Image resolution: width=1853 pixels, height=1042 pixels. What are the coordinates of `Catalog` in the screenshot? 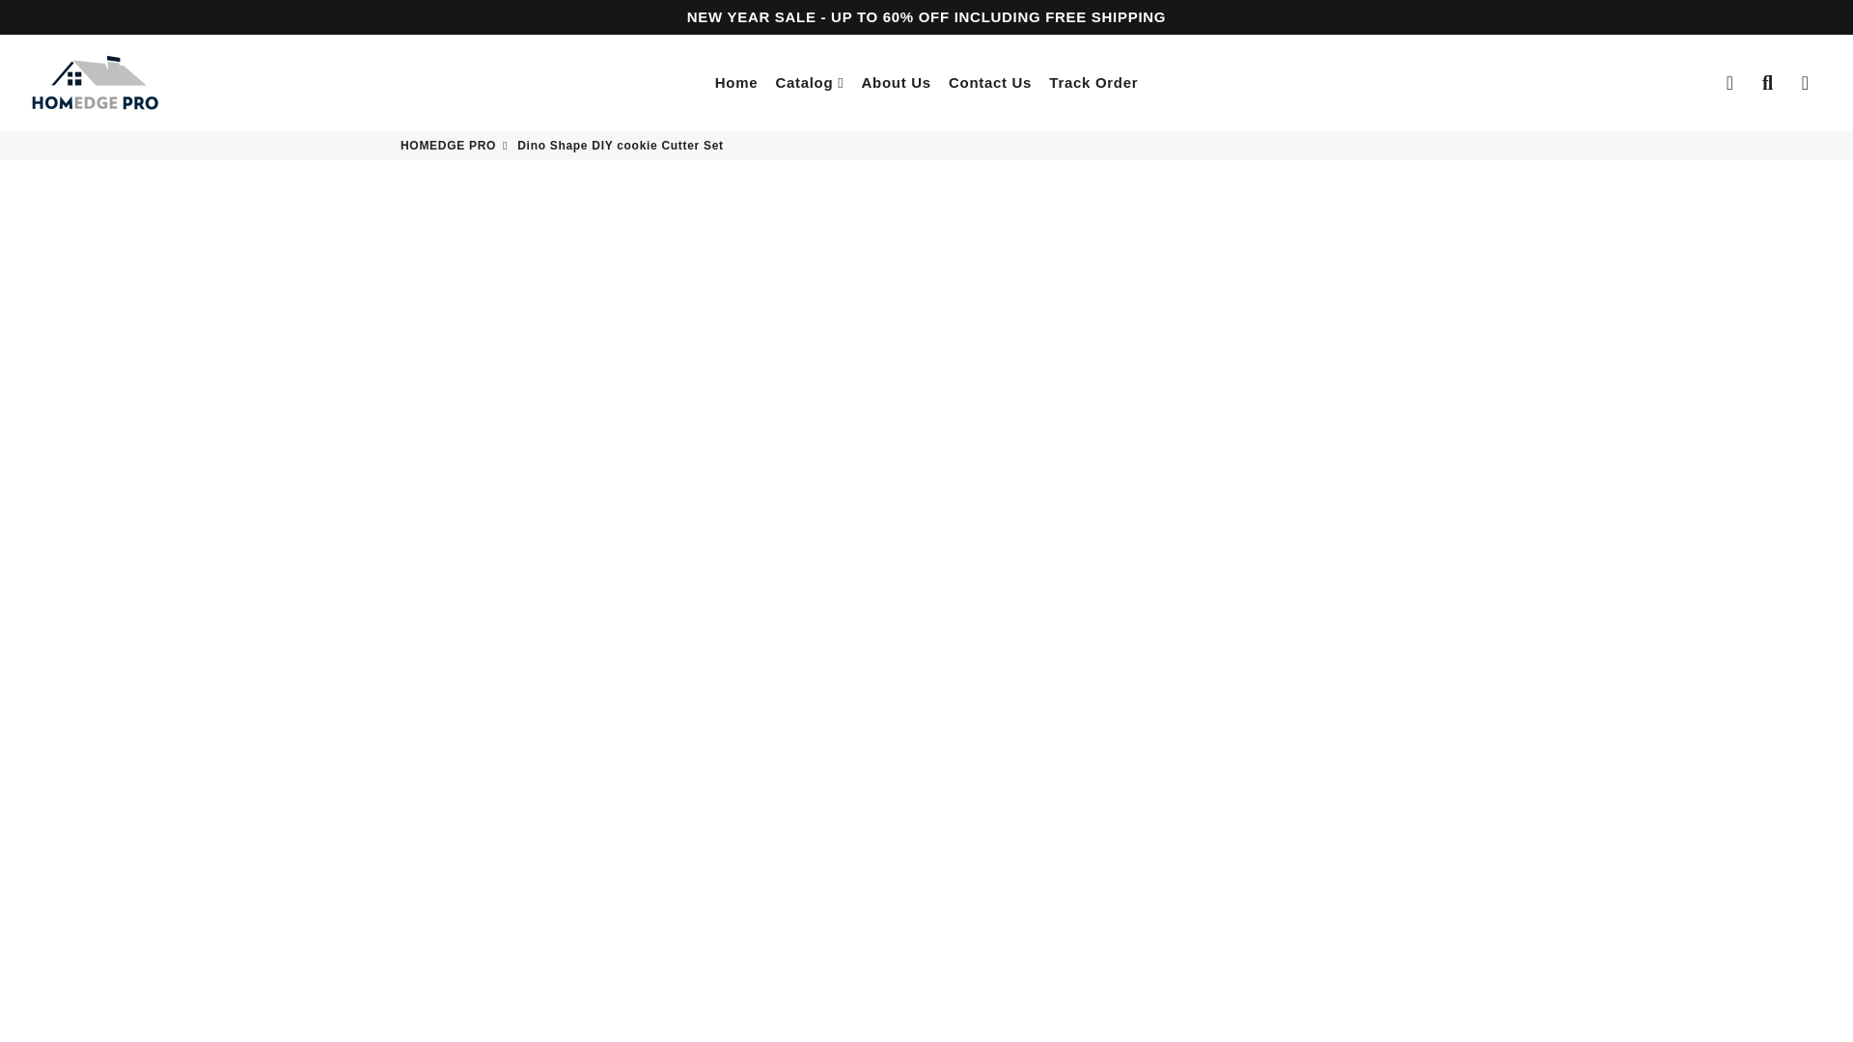 It's located at (809, 83).